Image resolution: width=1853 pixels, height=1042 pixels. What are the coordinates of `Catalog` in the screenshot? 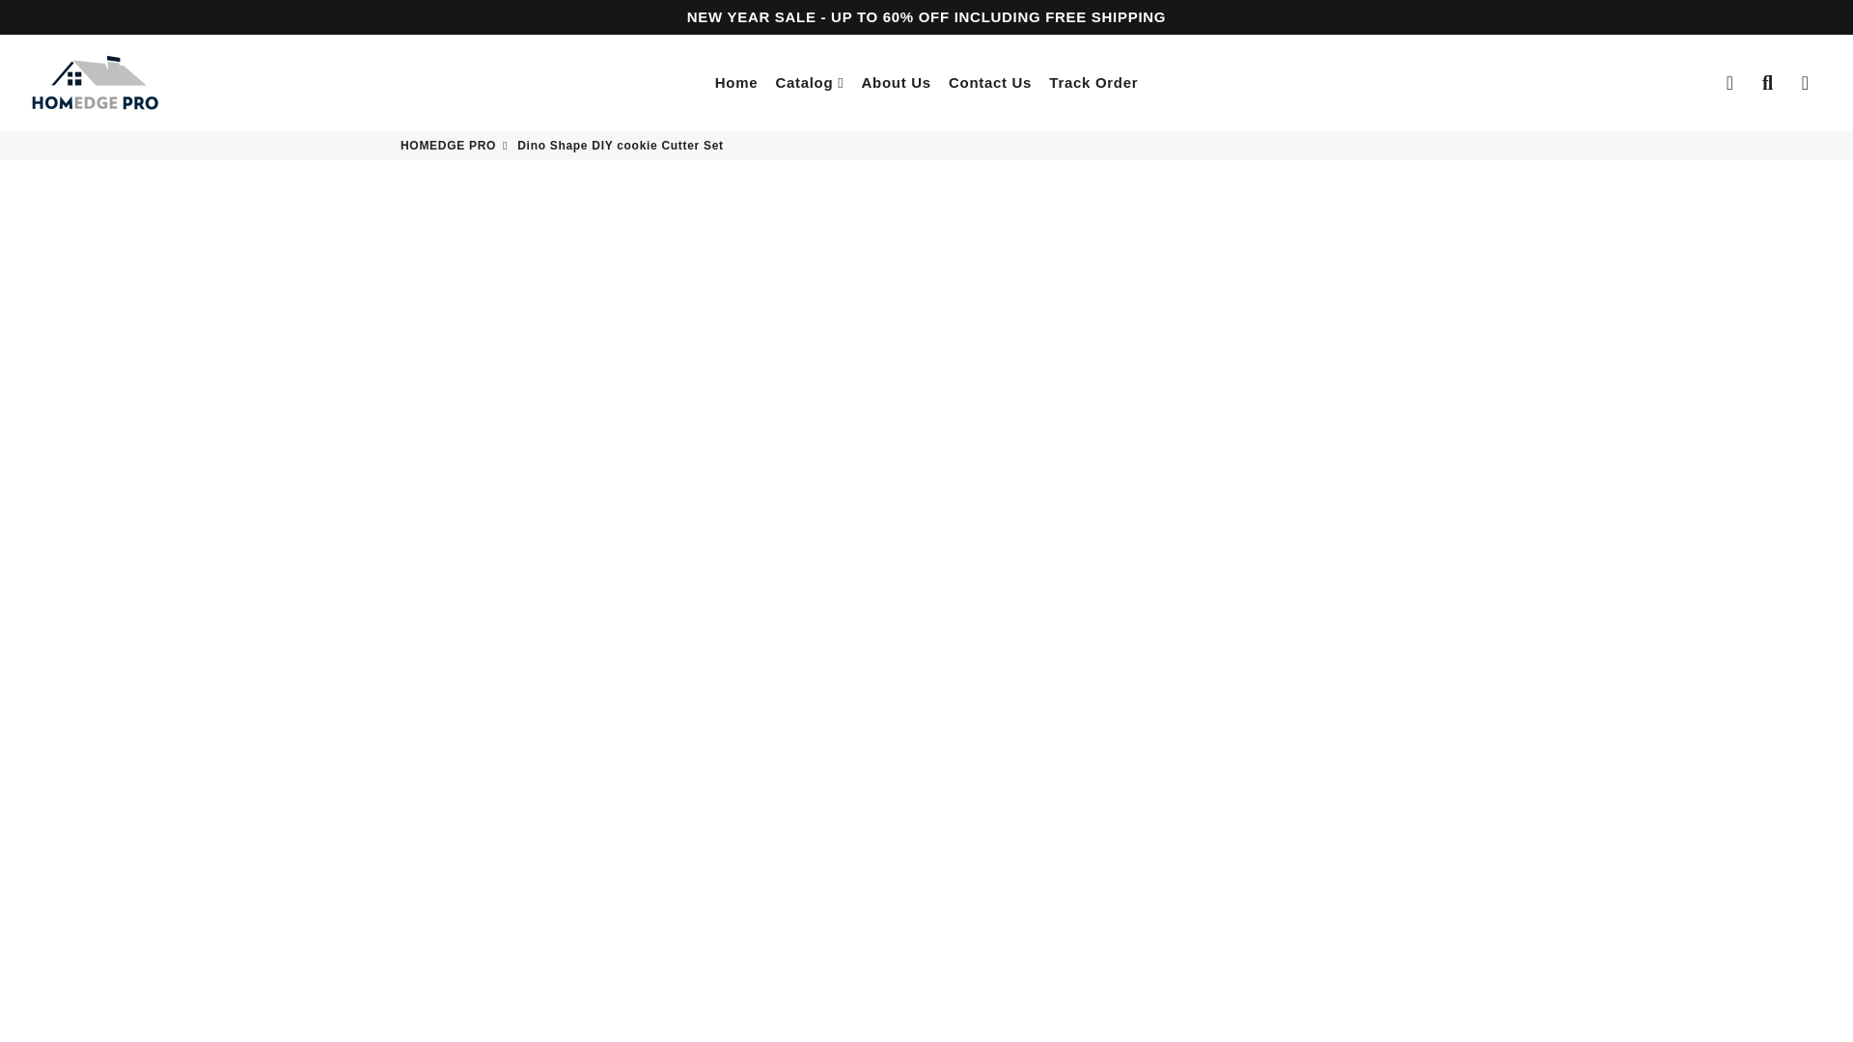 It's located at (809, 83).